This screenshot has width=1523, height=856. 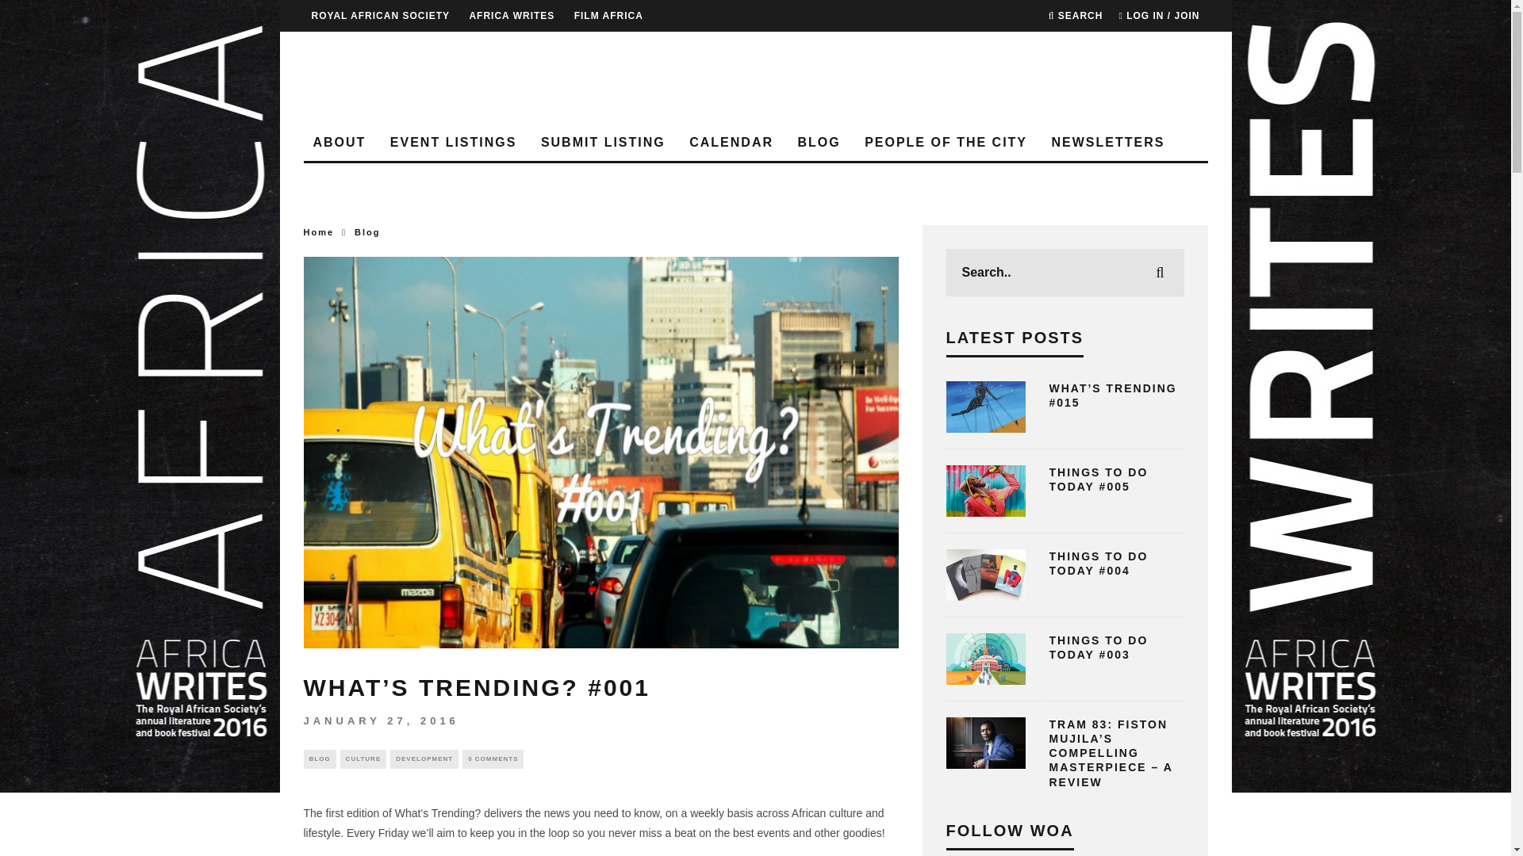 I want to click on View all posts in Blog, so click(x=319, y=759).